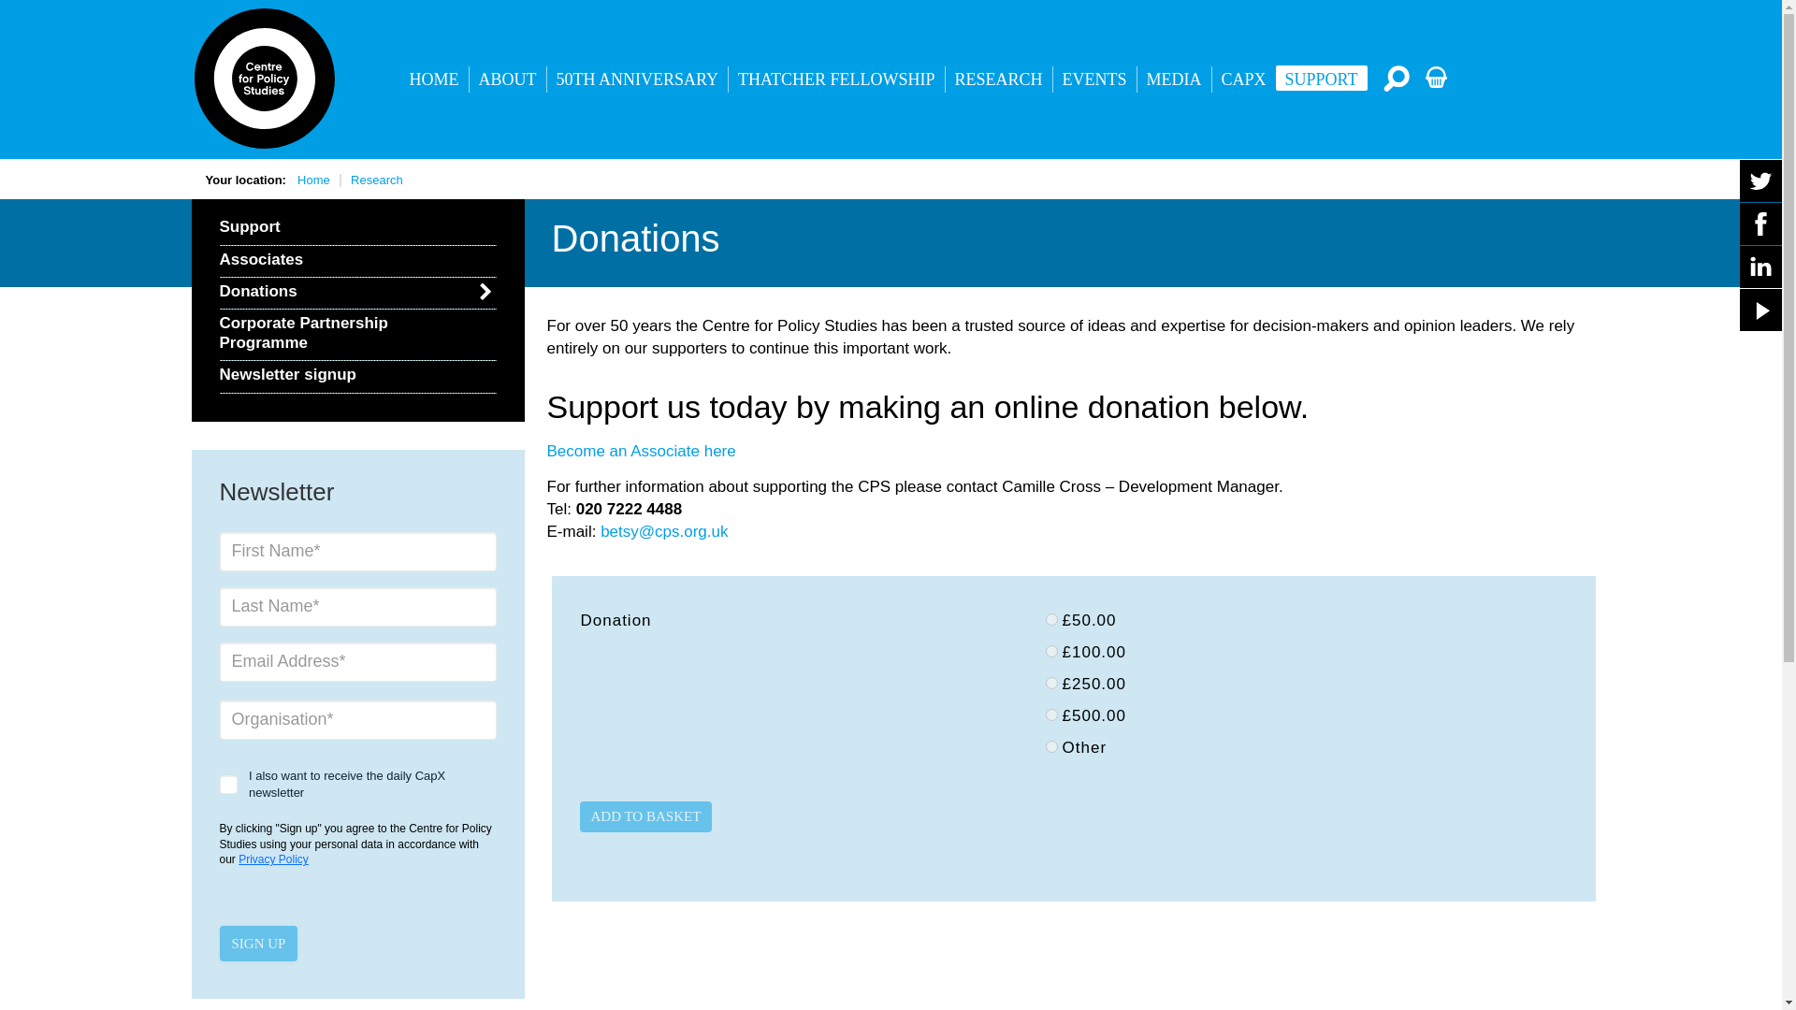  I want to click on THATCHER FELLOWSHIP, so click(836, 79).